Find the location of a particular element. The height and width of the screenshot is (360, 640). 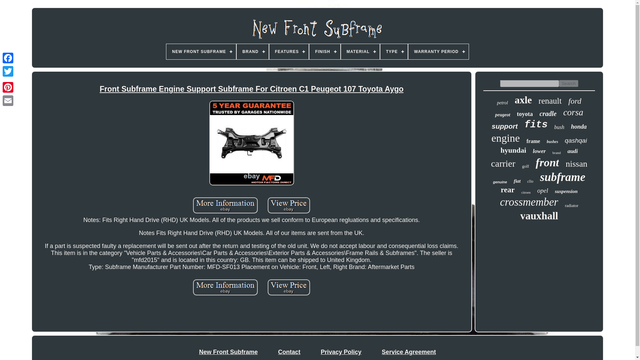

FEATURES is located at coordinates (289, 51).